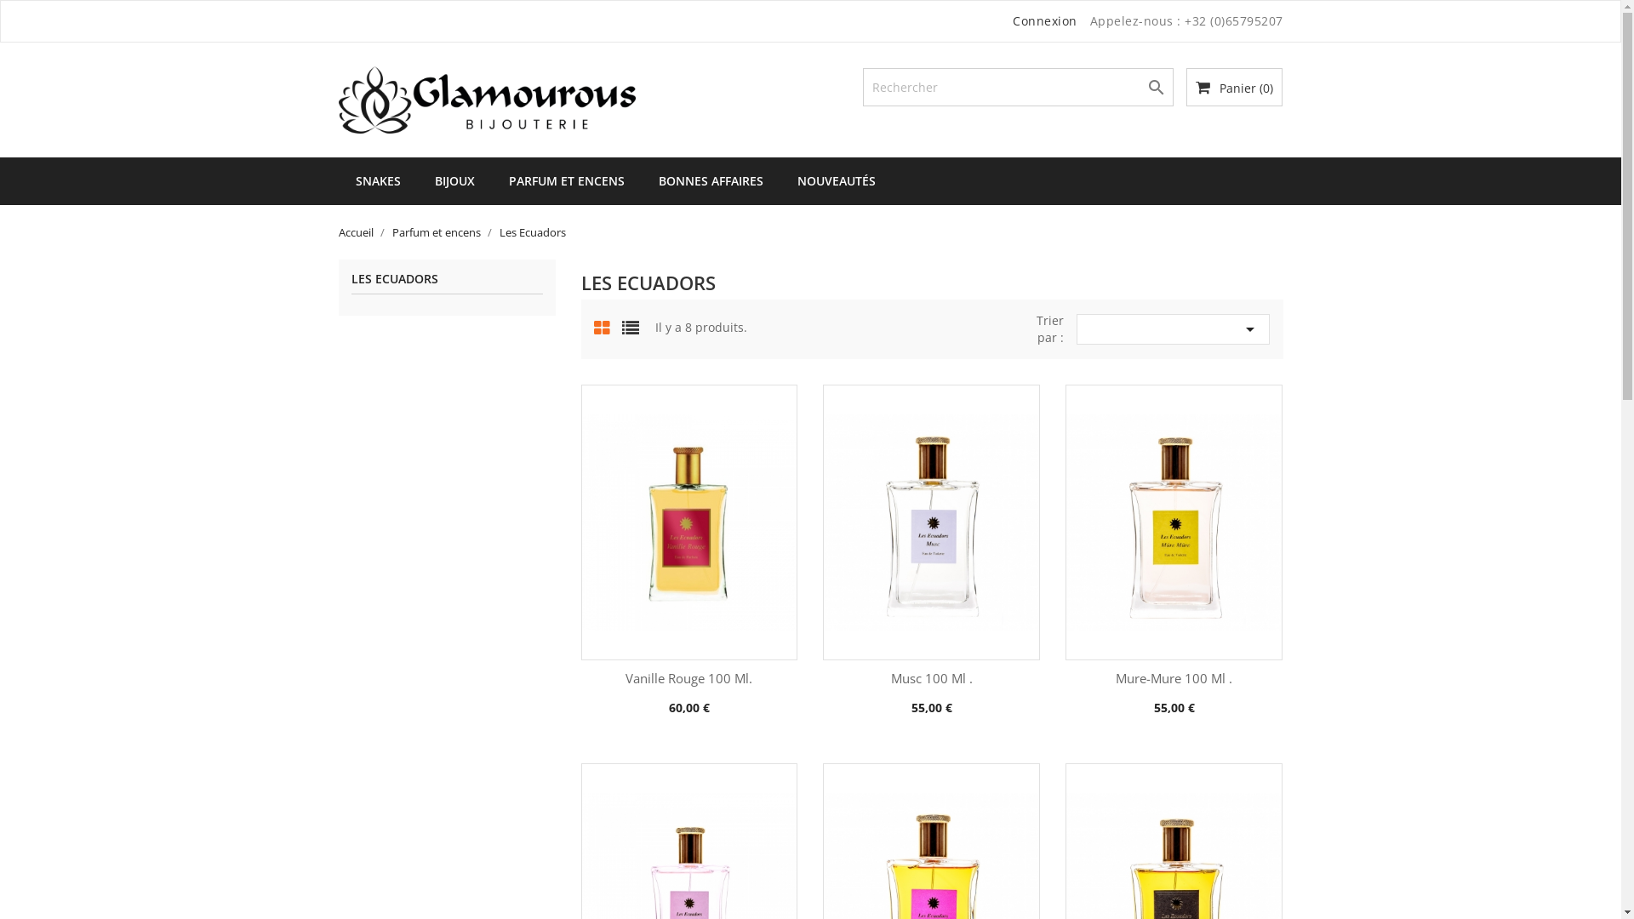  I want to click on Parfum et encens, so click(437, 232).